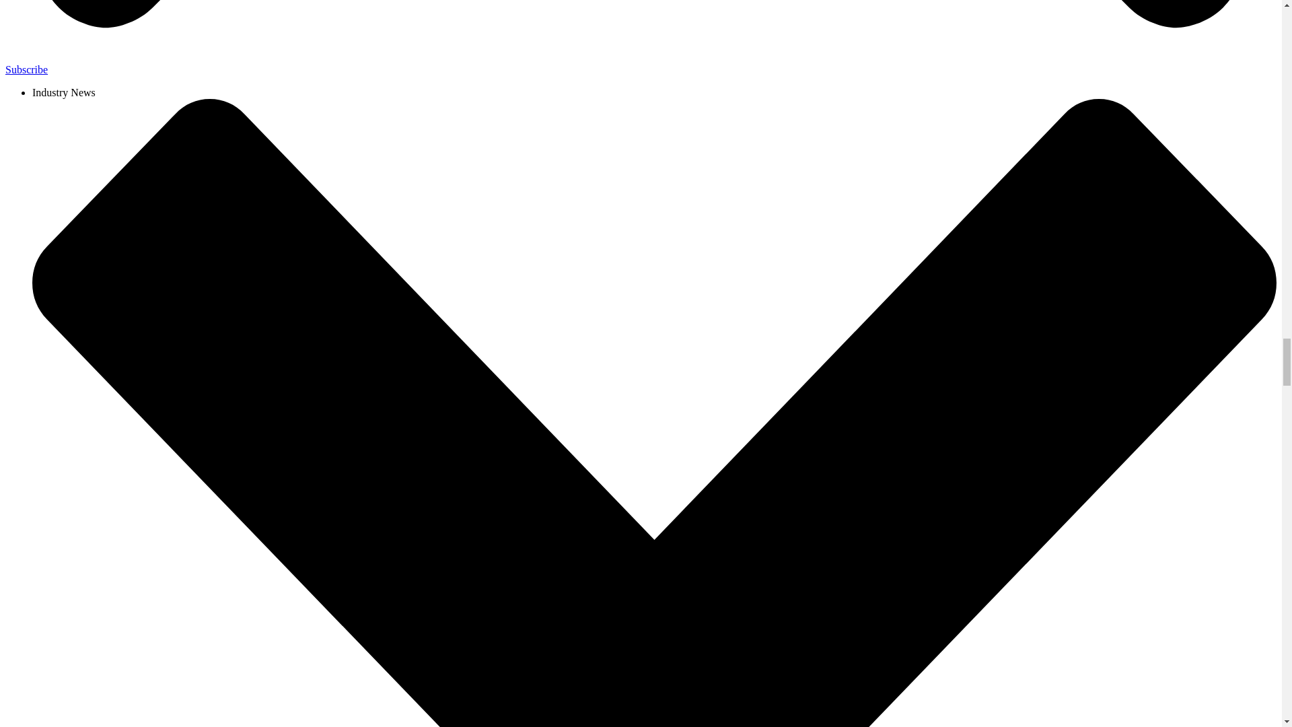 The image size is (1292, 727). I want to click on Industry News, so click(64, 92).